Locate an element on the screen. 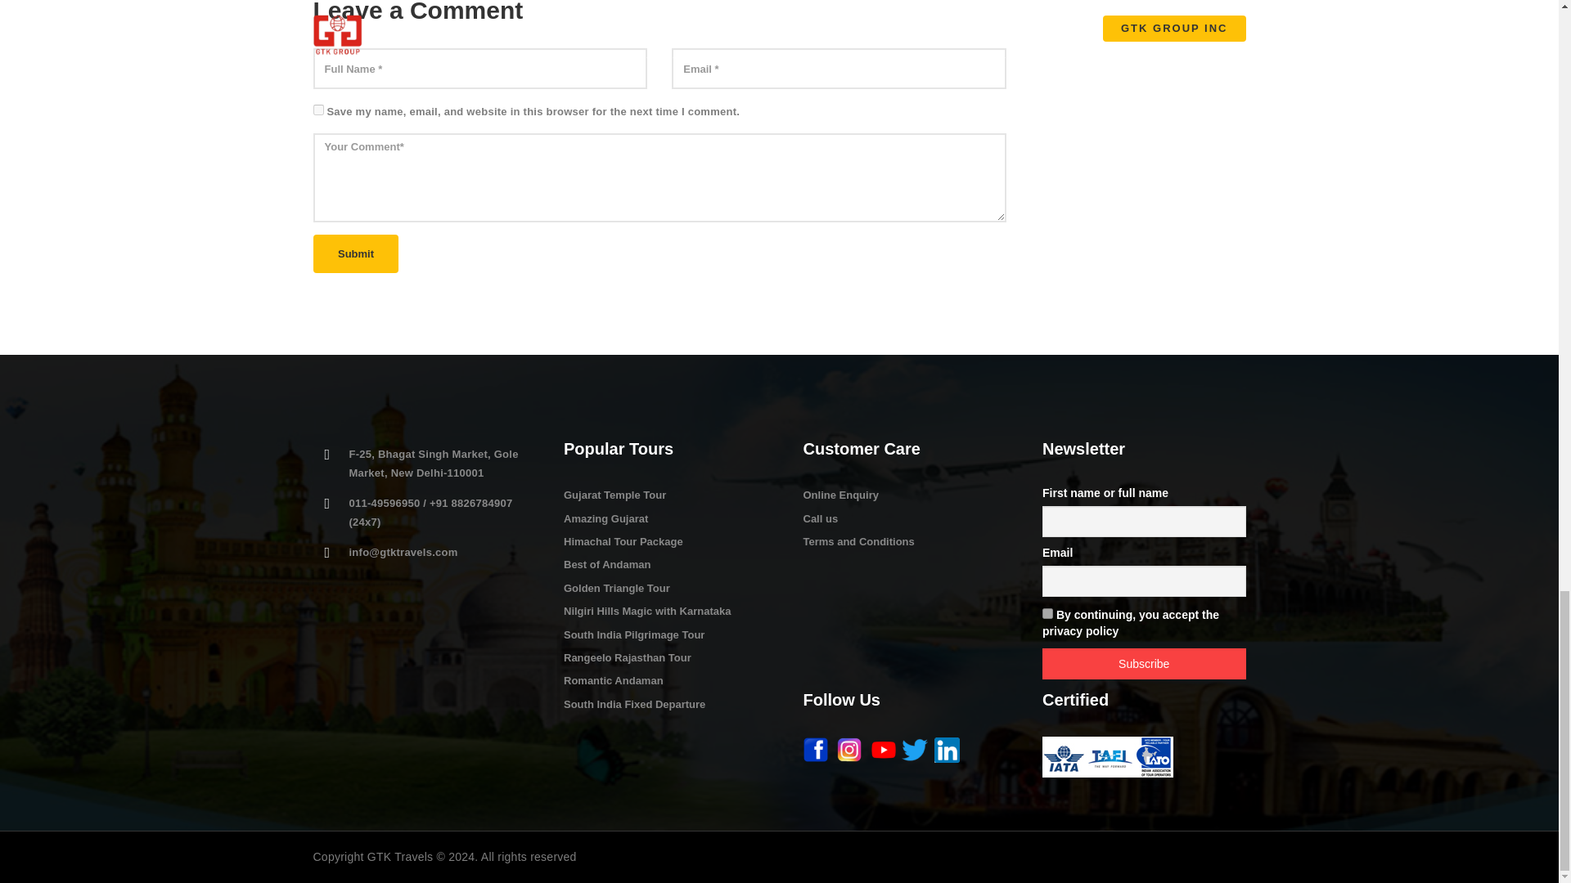 This screenshot has width=1571, height=883. Amazing Gujarat is located at coordinates (605, 518).